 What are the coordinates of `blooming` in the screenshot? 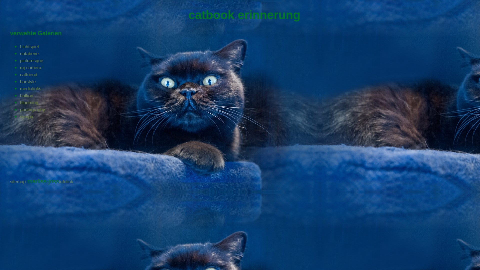 It's located at (29, 103).